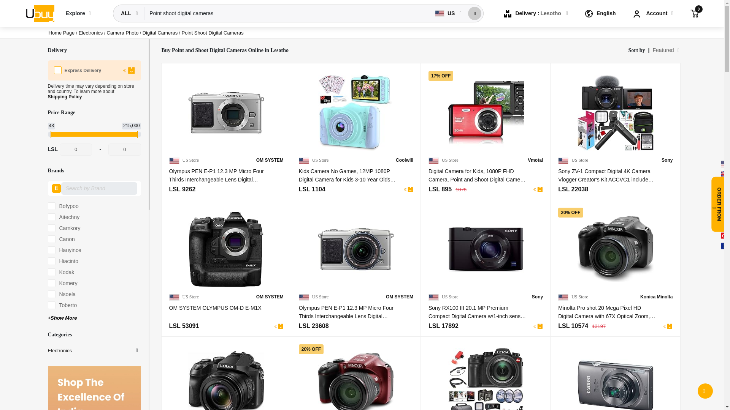  I want to click on 0, so click(694, 13).